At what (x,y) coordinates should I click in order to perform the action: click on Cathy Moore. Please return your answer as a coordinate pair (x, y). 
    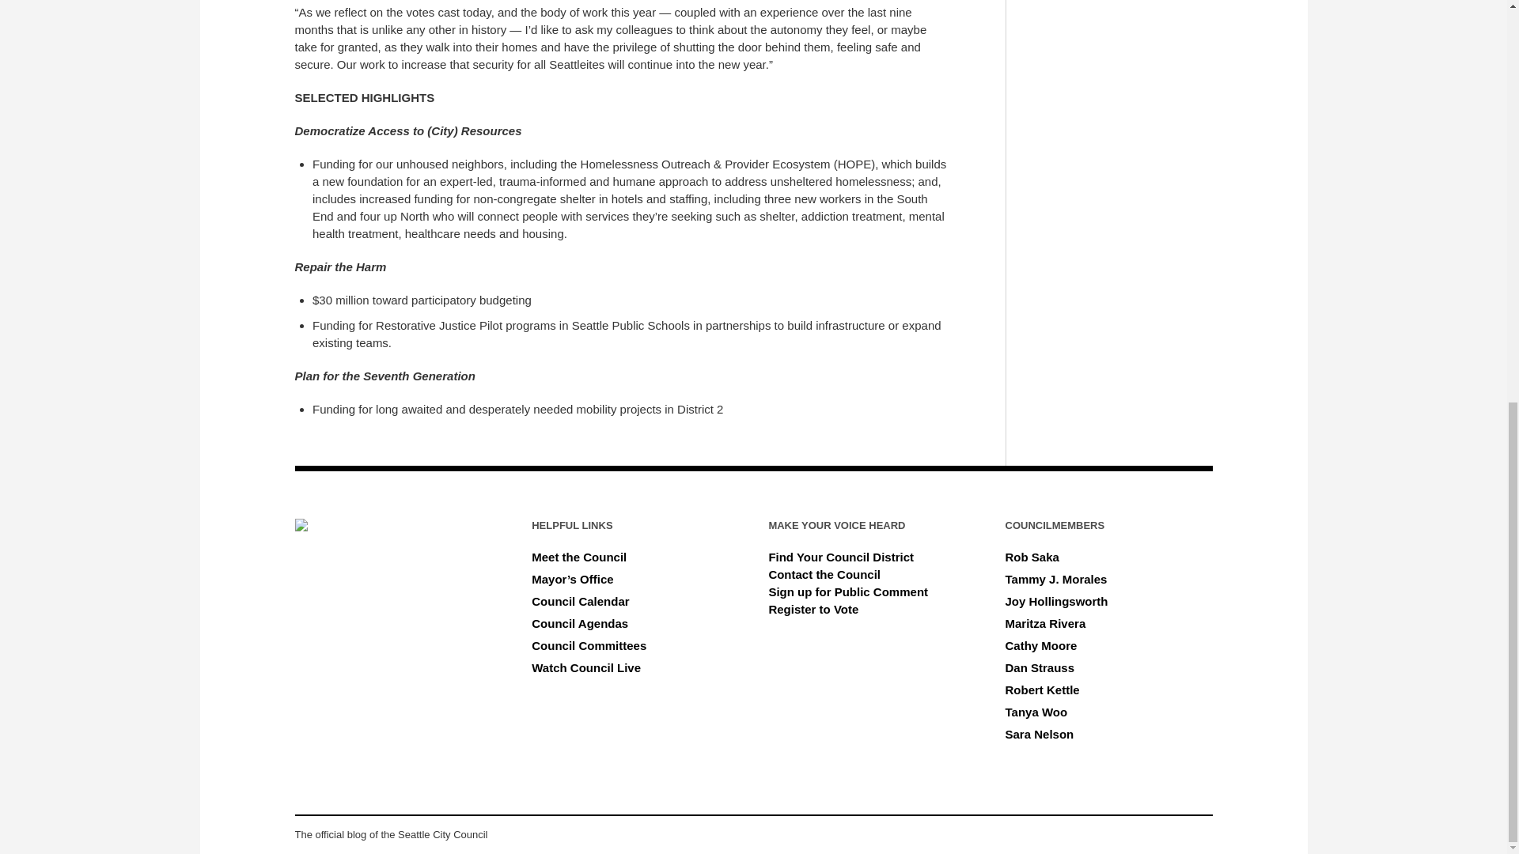
    Looking at the image, I should click on (1041, 645).